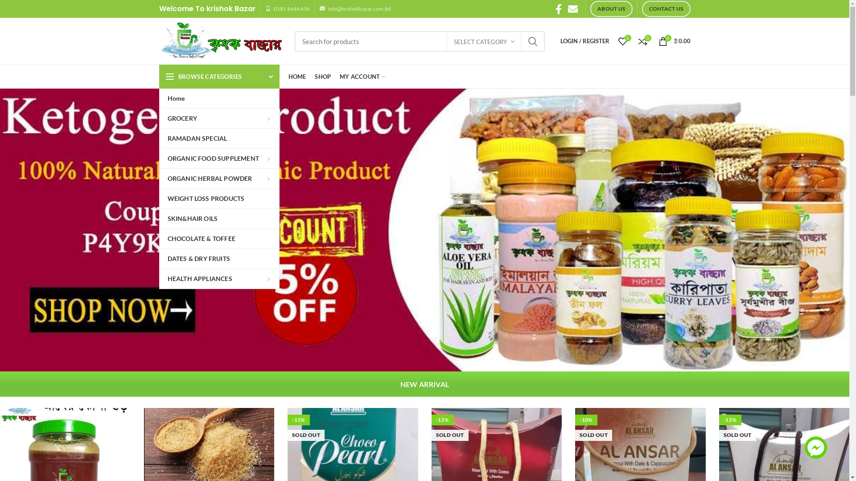  I want to click on SKIN&HAIR OILS, so click(219, 219).